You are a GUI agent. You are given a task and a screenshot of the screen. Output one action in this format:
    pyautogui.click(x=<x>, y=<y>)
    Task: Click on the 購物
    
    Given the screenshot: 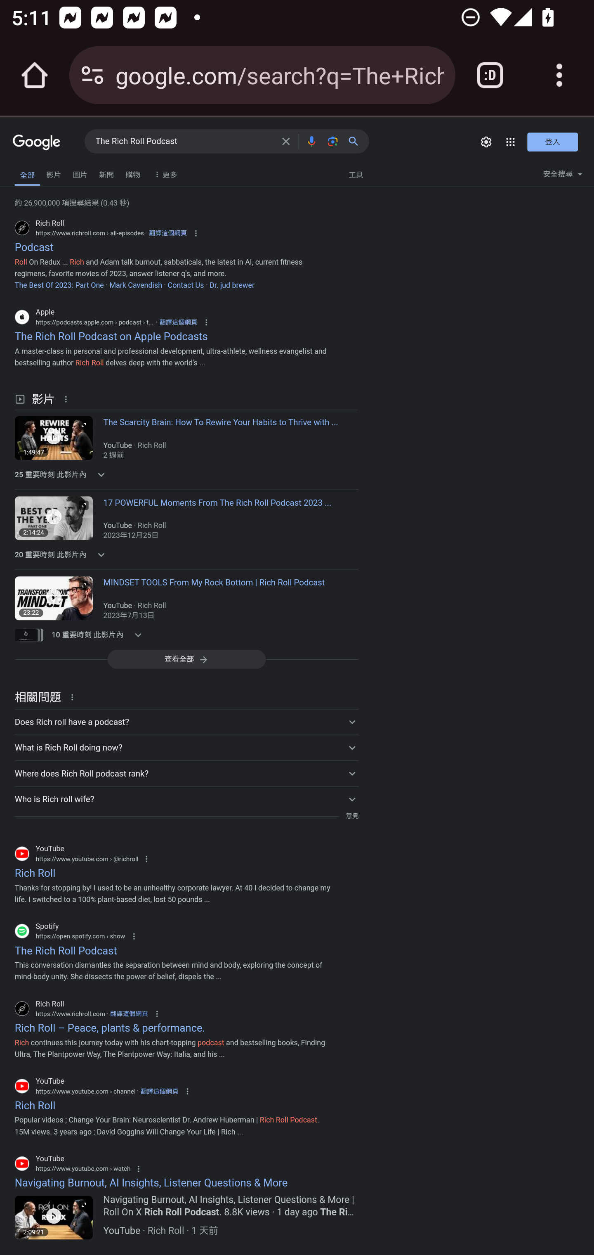 What is the action you would take?
    pyautogui.click(x=133, y=173)
    